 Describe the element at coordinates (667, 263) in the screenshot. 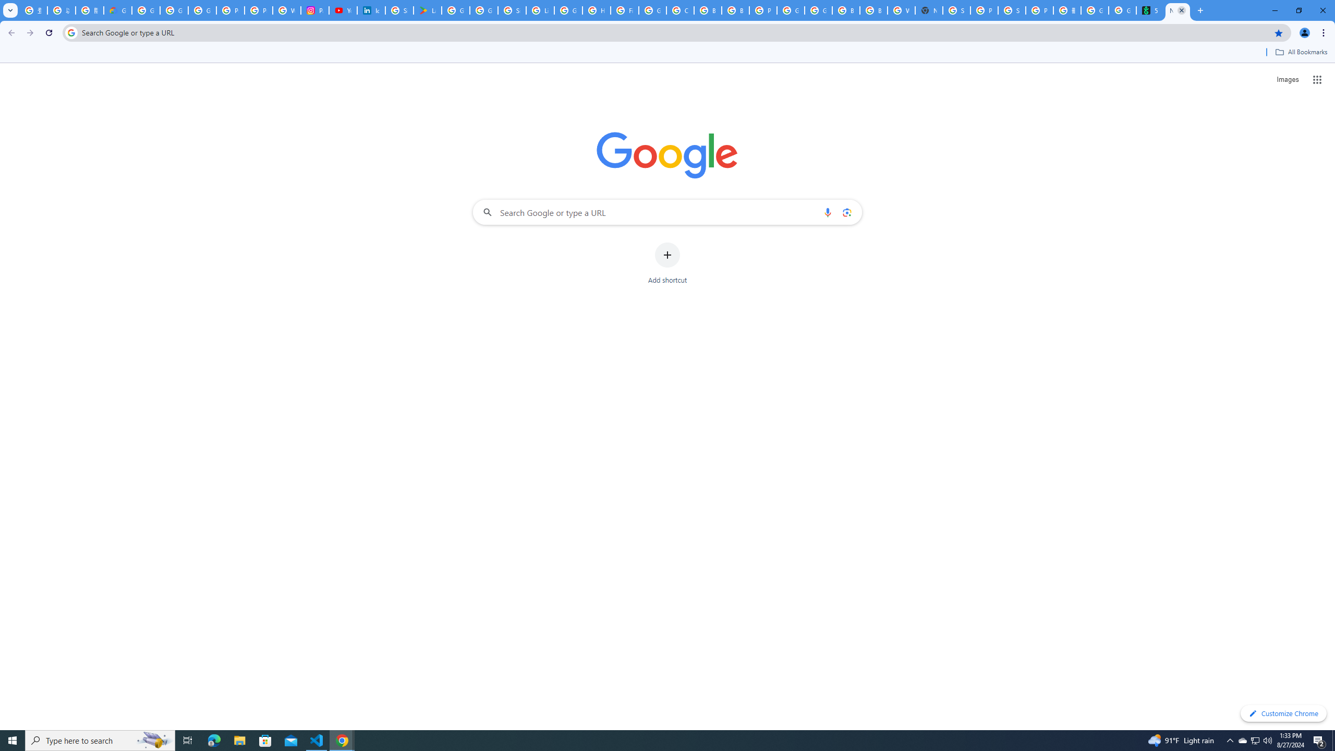

I see `Add shortcut` at that location.